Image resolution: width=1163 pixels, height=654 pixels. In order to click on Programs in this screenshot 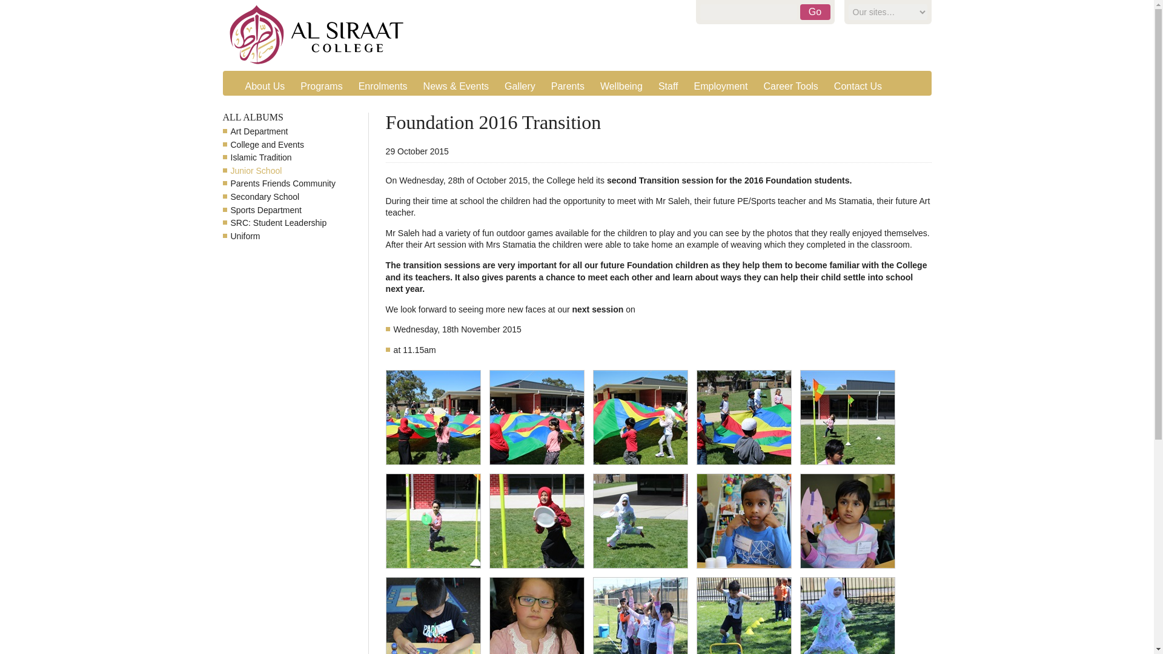, I will do `click(322, 86)`.